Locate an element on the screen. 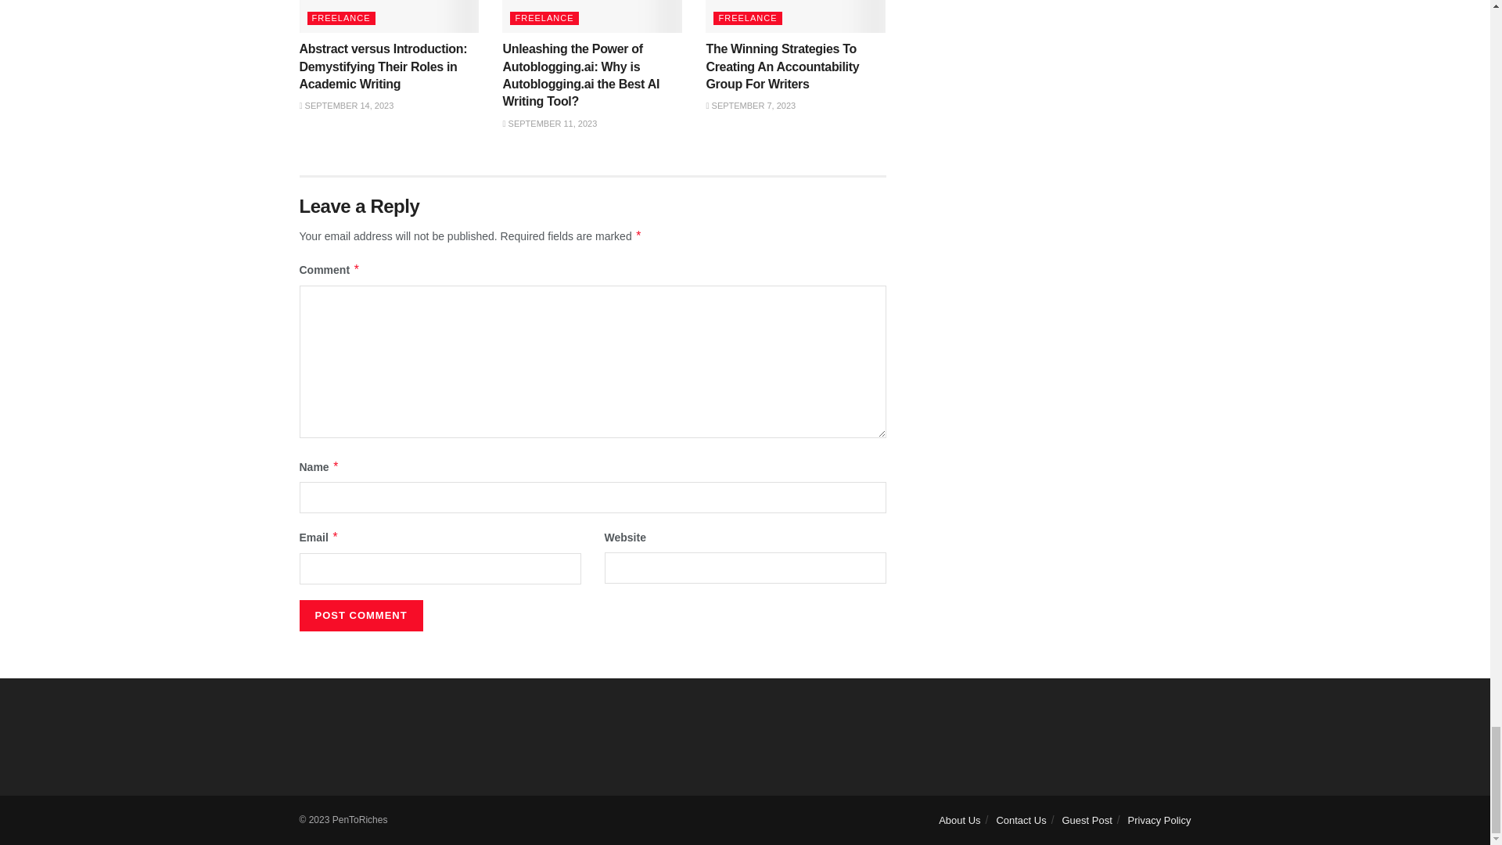  Post Comment is located at coordinates (360, 615).